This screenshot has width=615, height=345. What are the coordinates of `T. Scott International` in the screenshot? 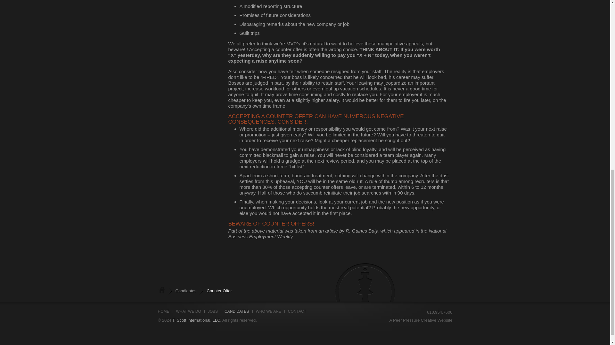 It's located at (161, 290).